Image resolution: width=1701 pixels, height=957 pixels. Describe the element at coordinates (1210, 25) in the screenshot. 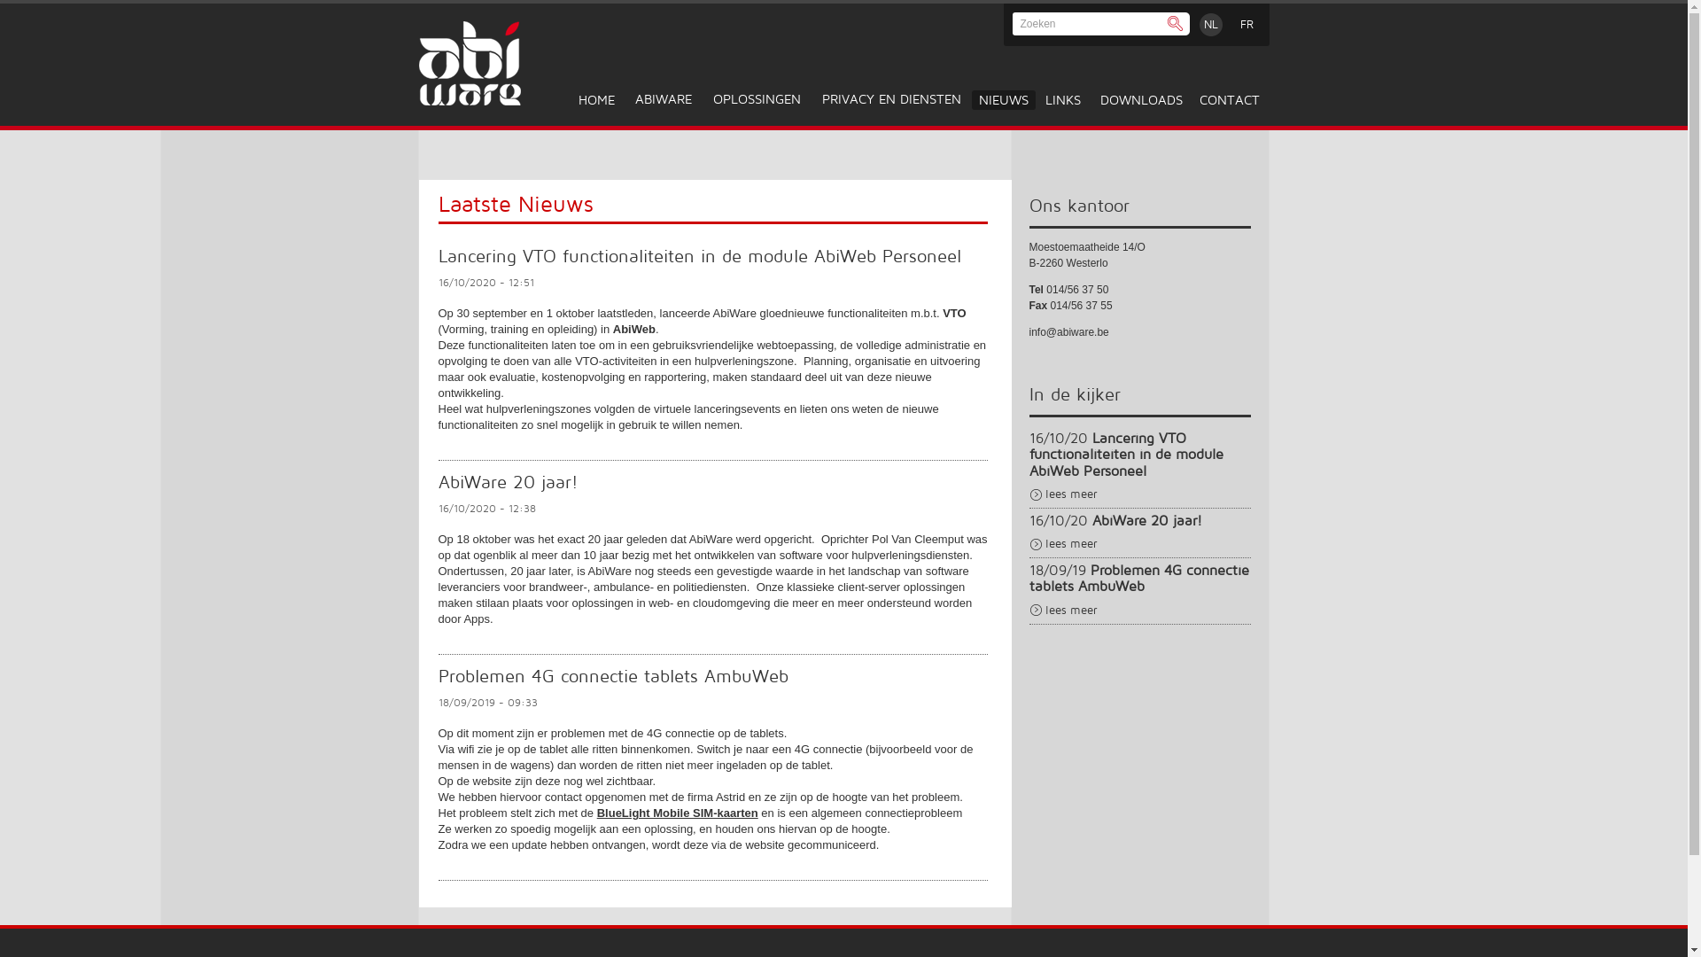

I see `NL` at that location.